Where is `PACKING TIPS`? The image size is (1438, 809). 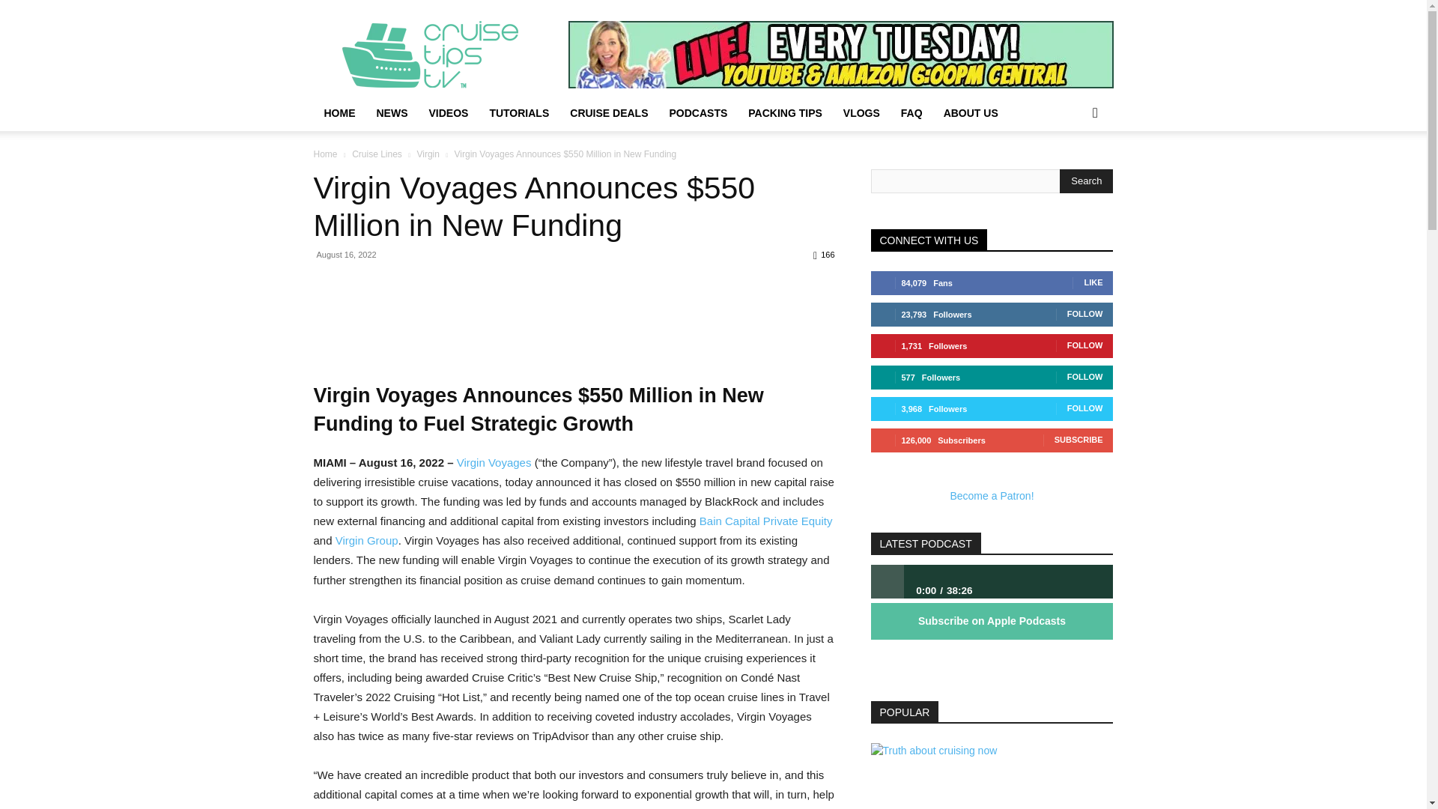
PACKING TIPS is located at coordinates (785, 112).